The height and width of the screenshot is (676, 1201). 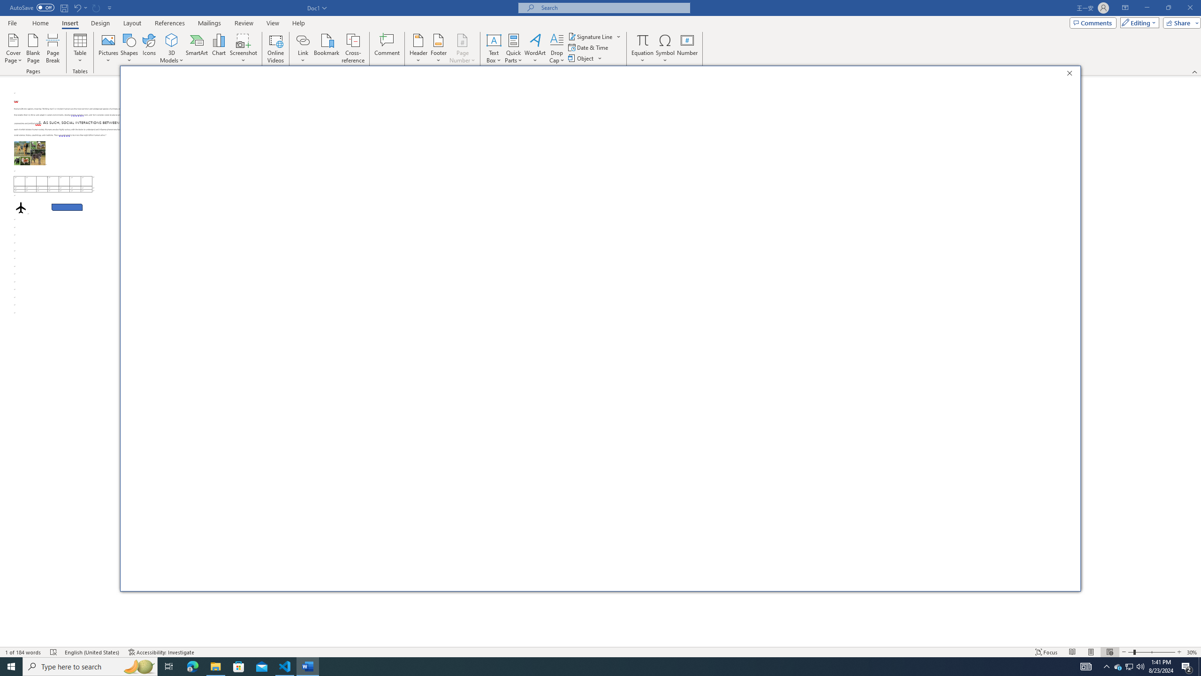 I want to click on Show desktop, so click(x=1200, y=667).